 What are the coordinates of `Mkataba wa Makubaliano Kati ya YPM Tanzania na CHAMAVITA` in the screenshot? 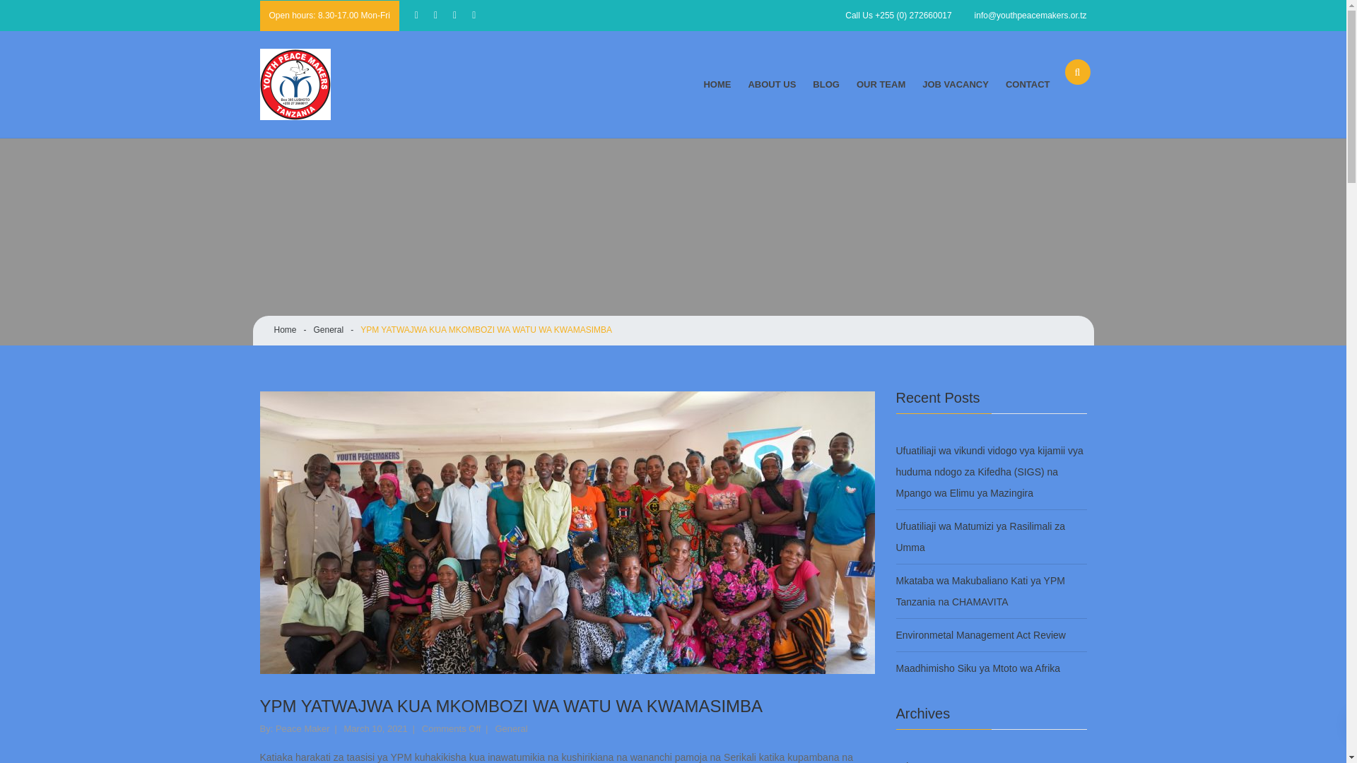 It's located at (991, 591).